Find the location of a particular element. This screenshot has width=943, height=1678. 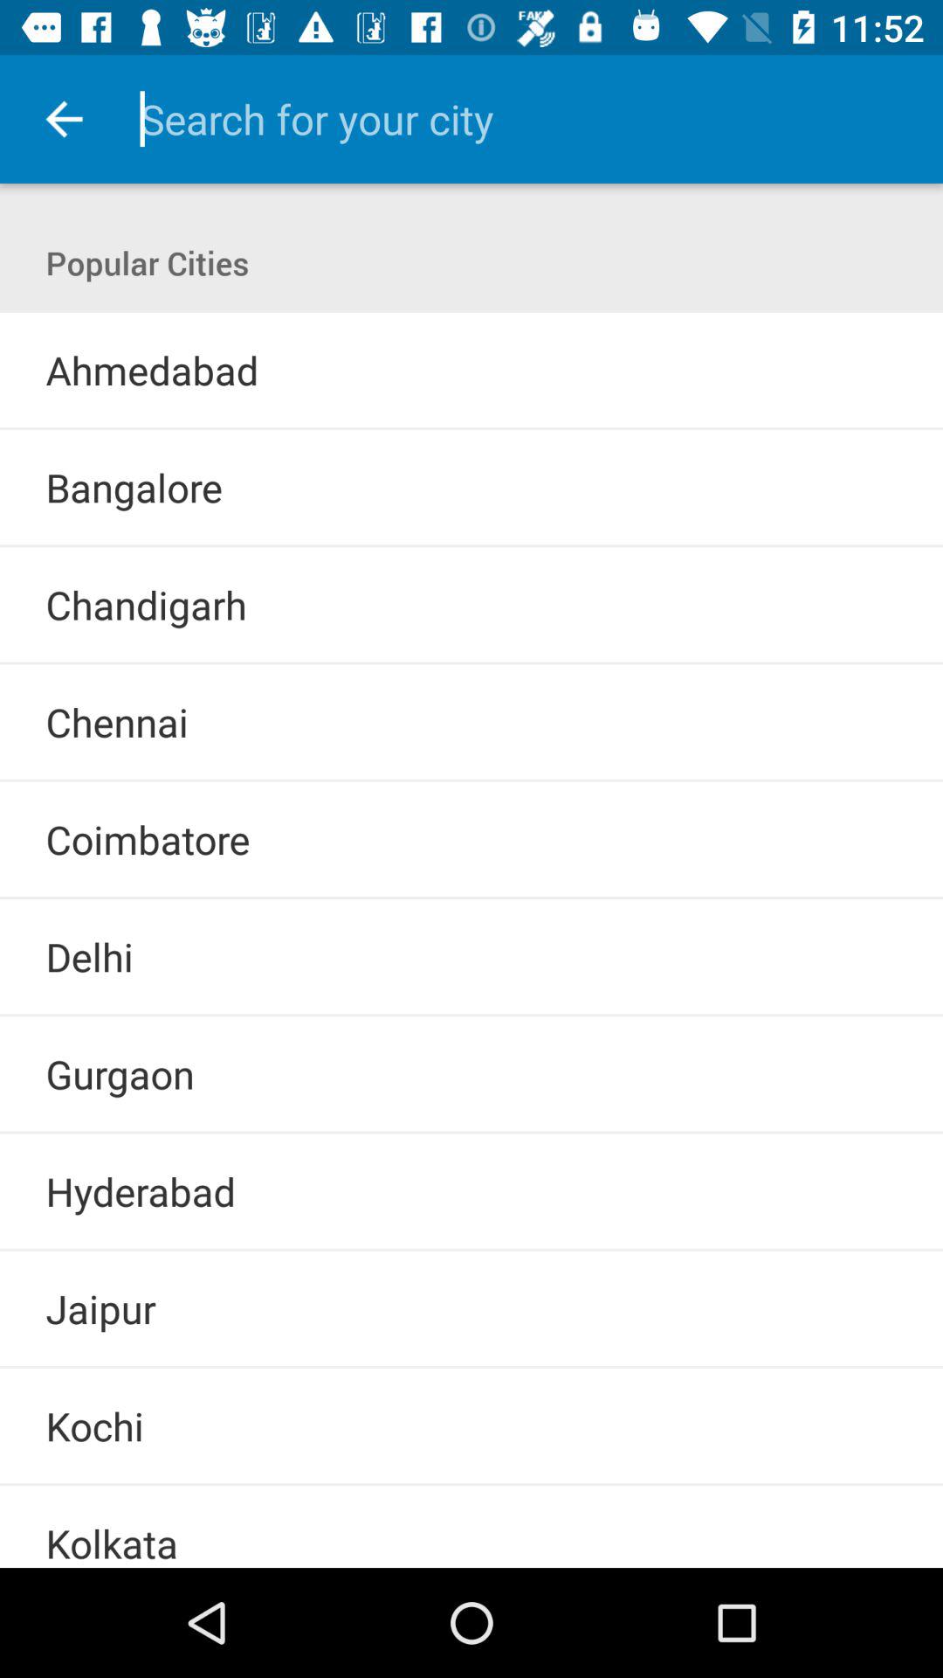

search for your city is located at coordinates (517, 119).